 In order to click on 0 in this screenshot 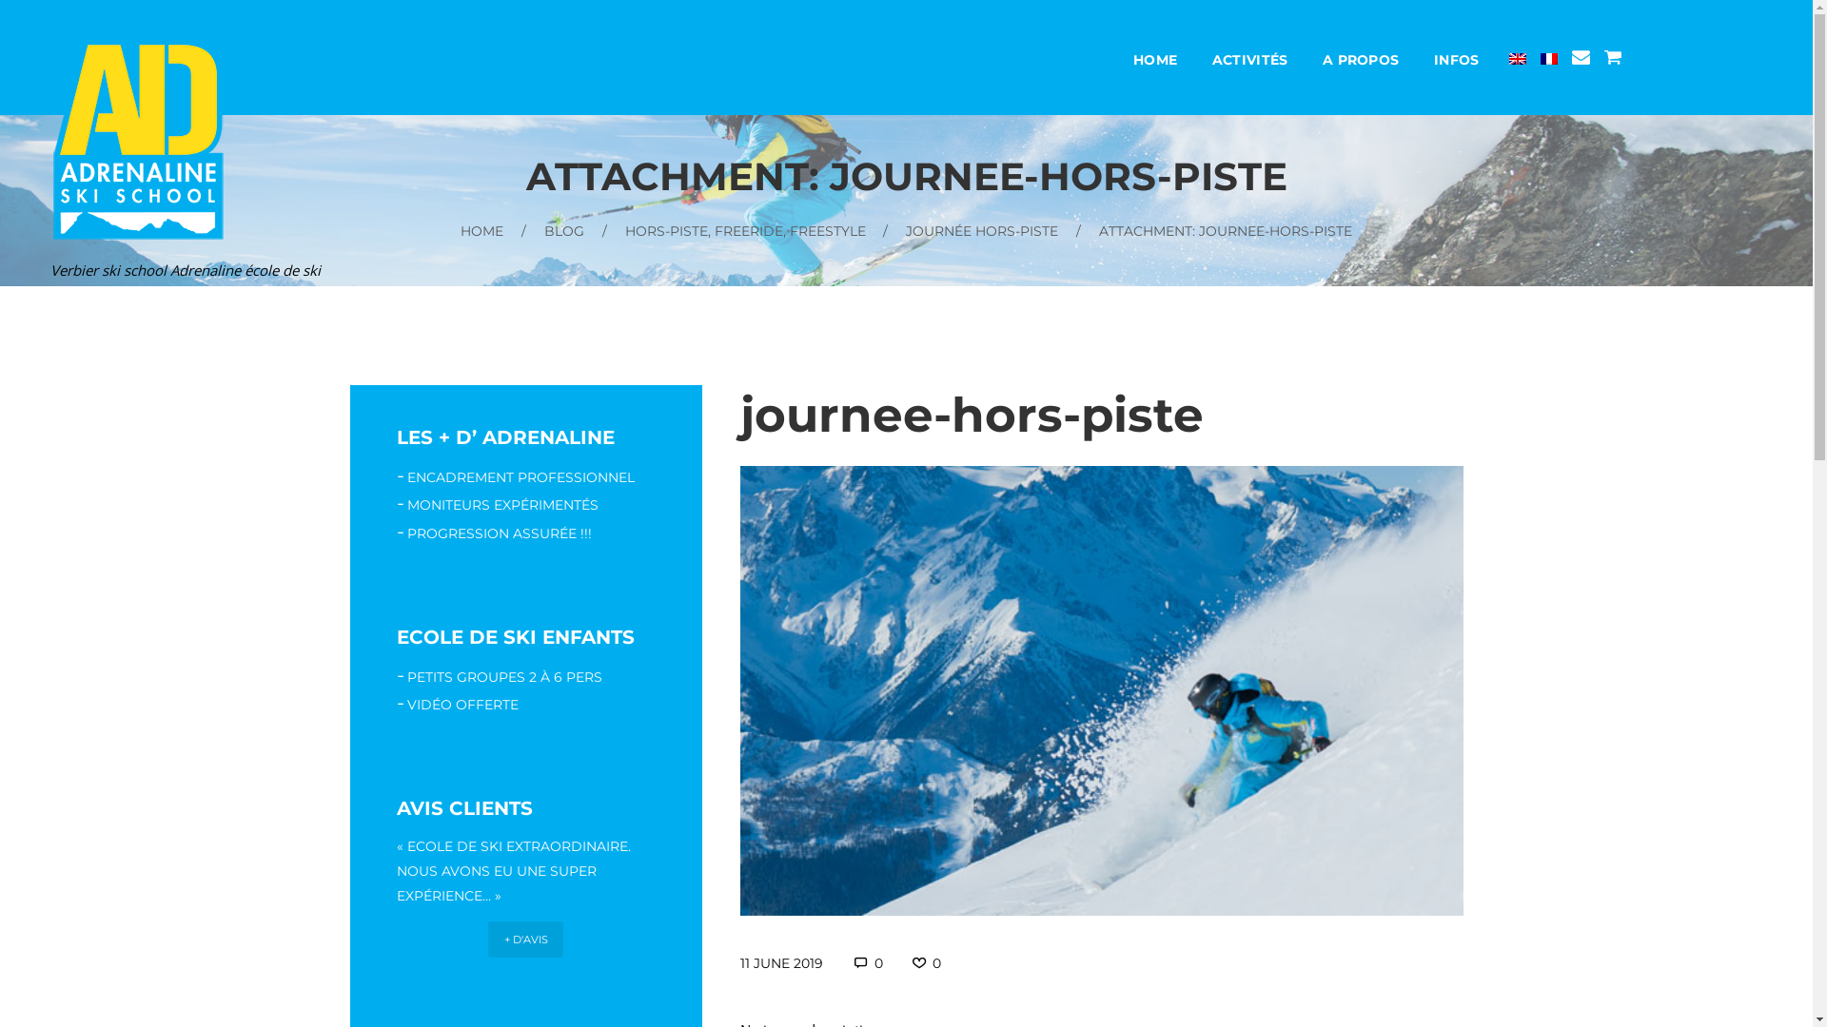, I will do `click(868, 963)`.